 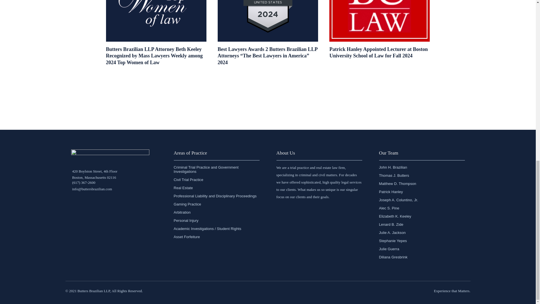 I want to click on Gaming Practice, so click(x=215, y=204).